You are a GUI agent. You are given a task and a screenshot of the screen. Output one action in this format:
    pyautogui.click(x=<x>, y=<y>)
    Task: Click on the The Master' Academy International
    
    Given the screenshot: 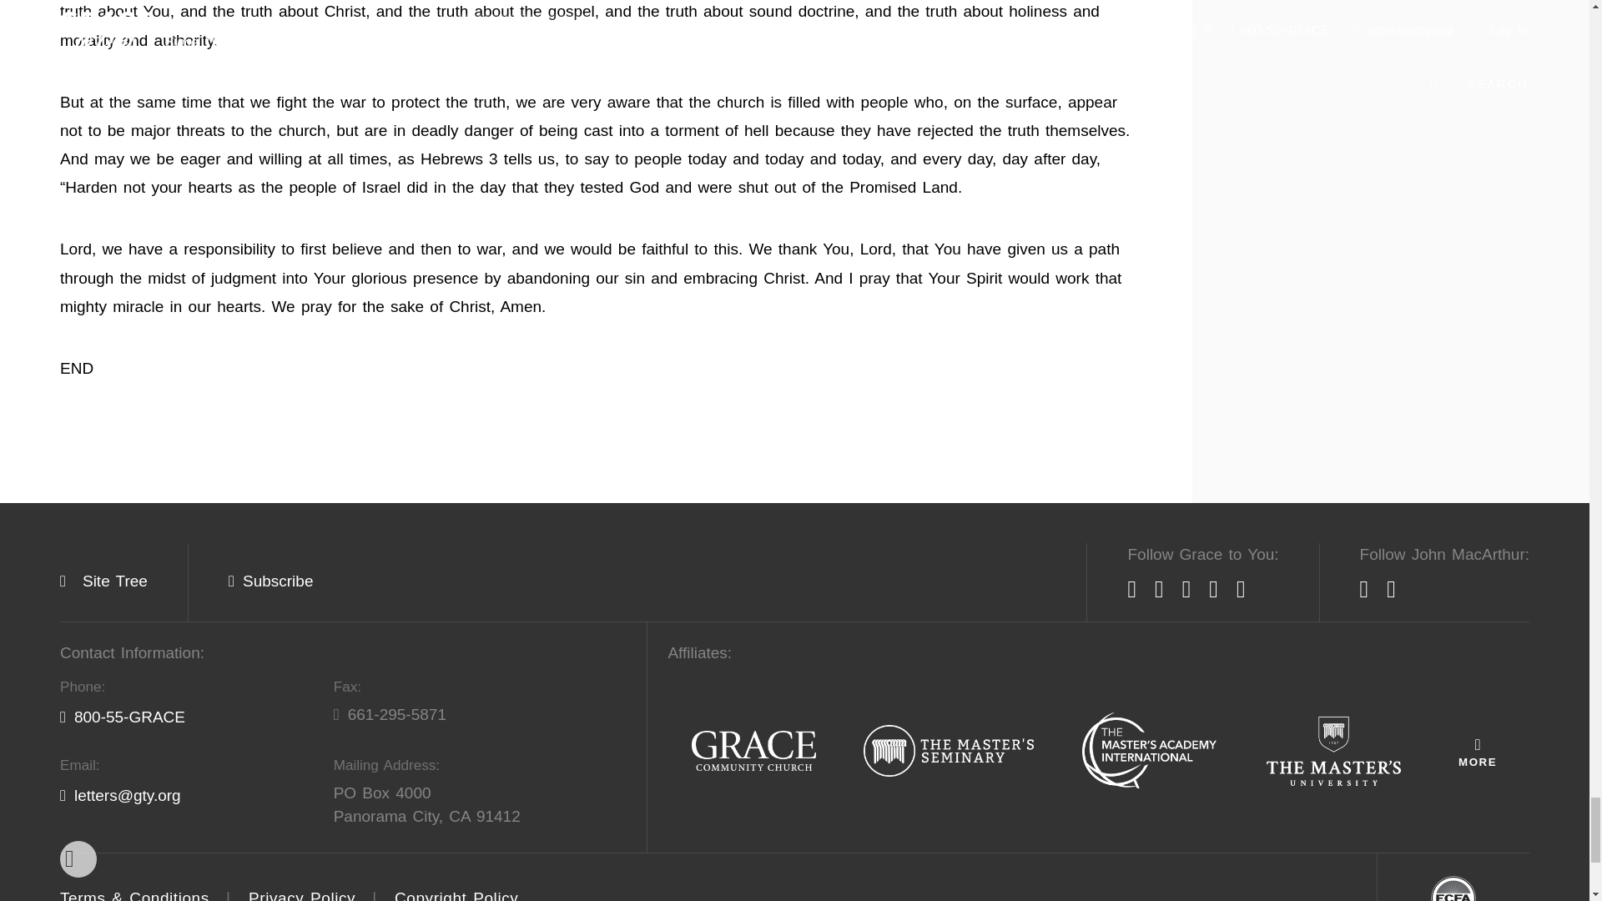 What is the action you would take?
    pyautogui.click(x=1149, y=752)
    